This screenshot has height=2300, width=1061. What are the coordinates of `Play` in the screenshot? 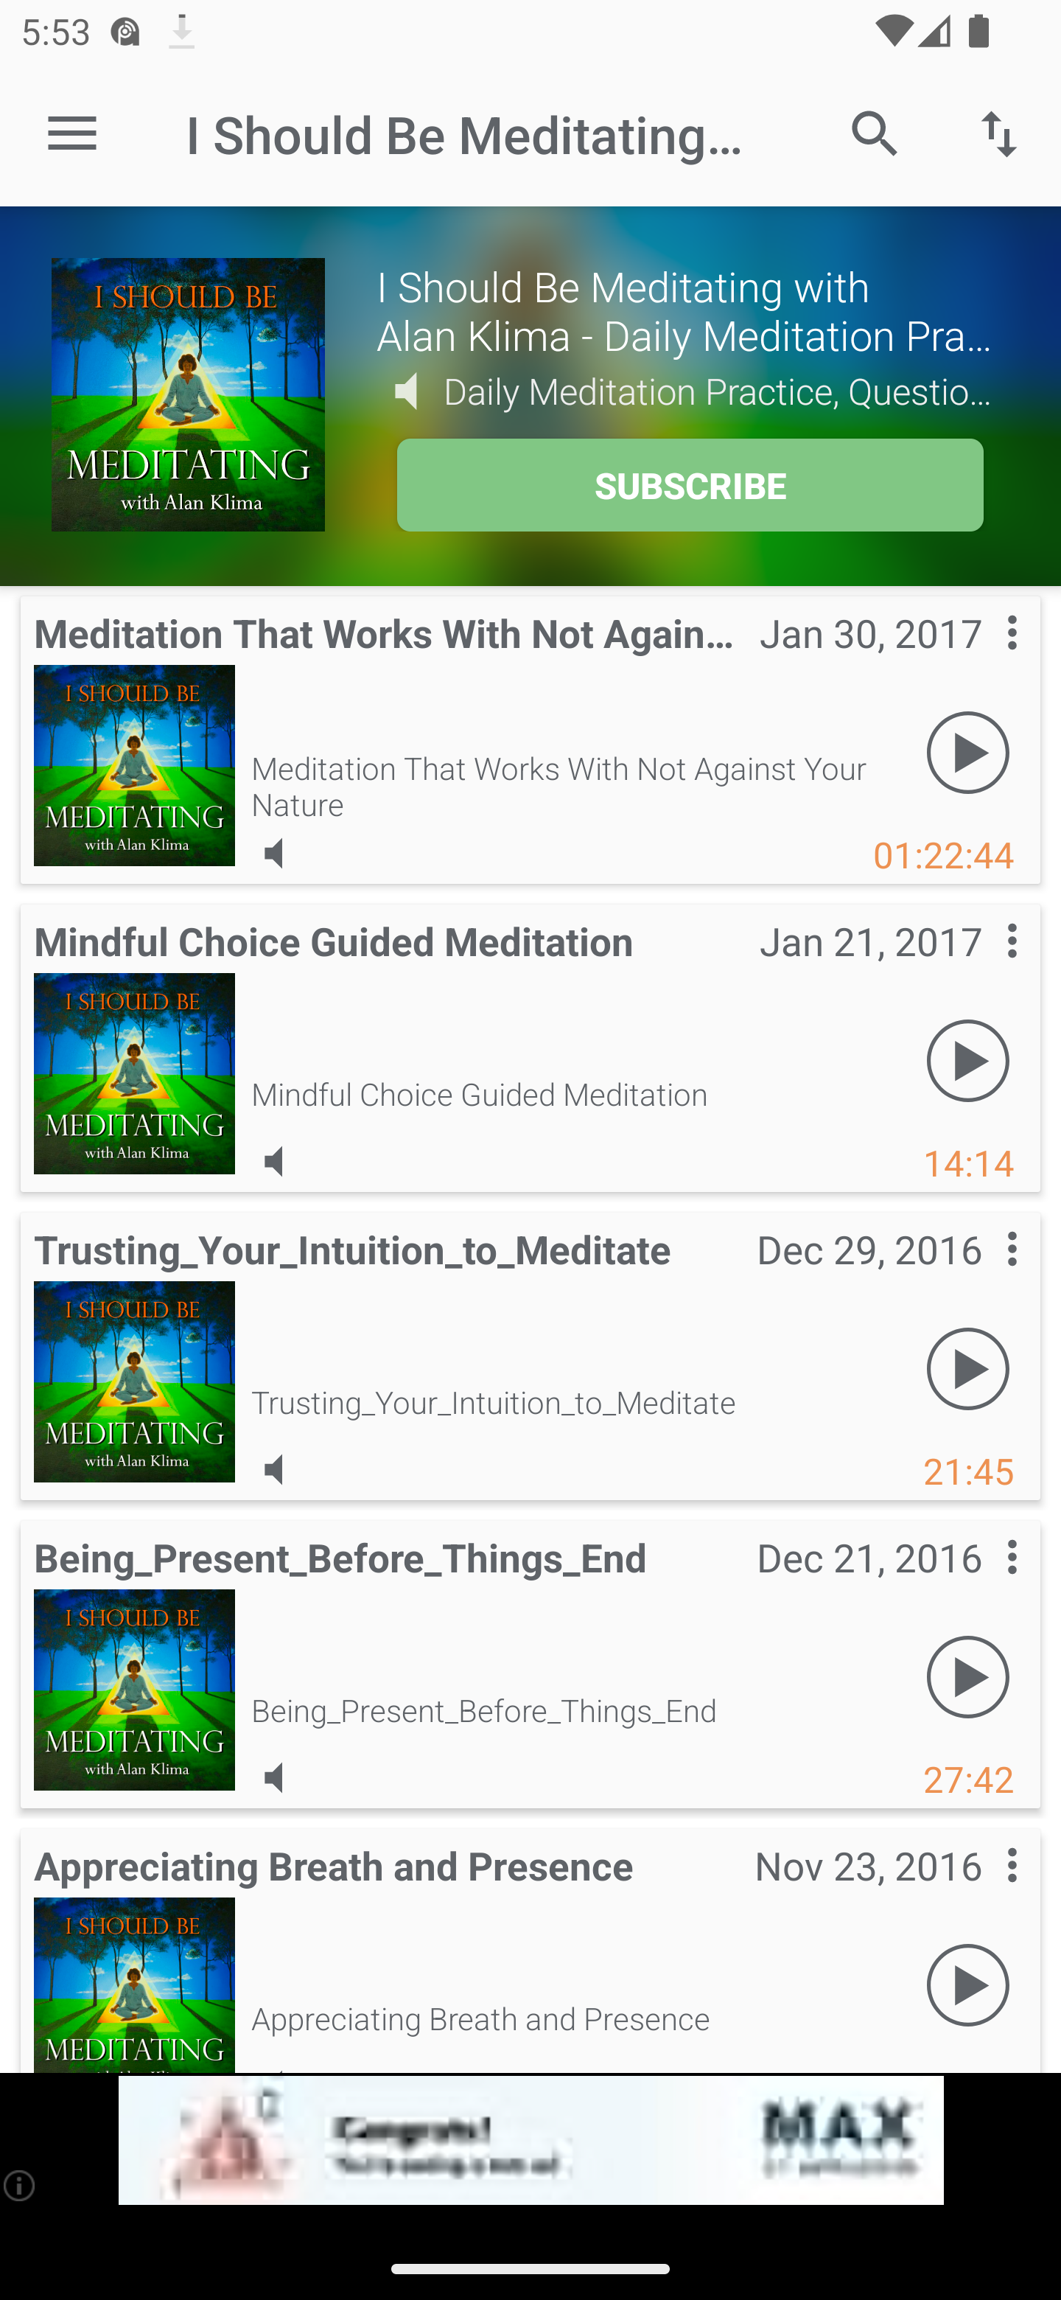 It's located at (968, 1986).